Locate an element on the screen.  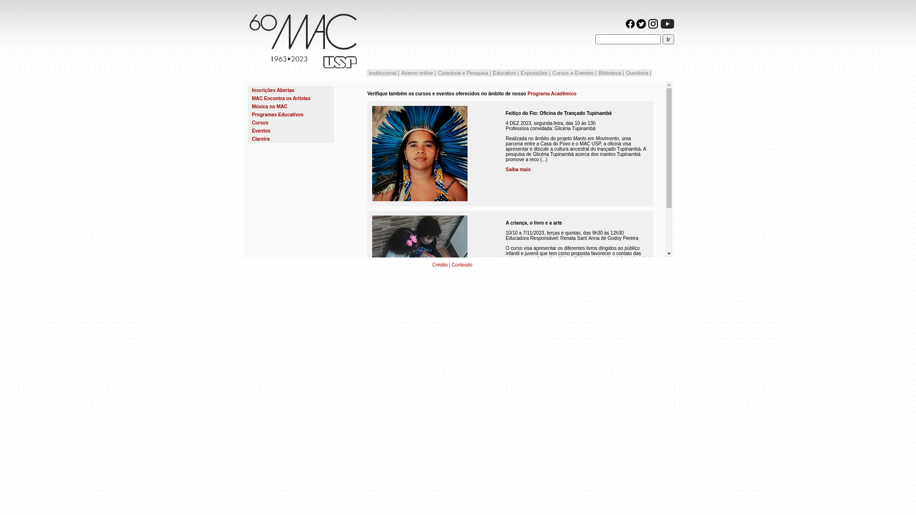
Educativo | is located at coordinates (506, 73).